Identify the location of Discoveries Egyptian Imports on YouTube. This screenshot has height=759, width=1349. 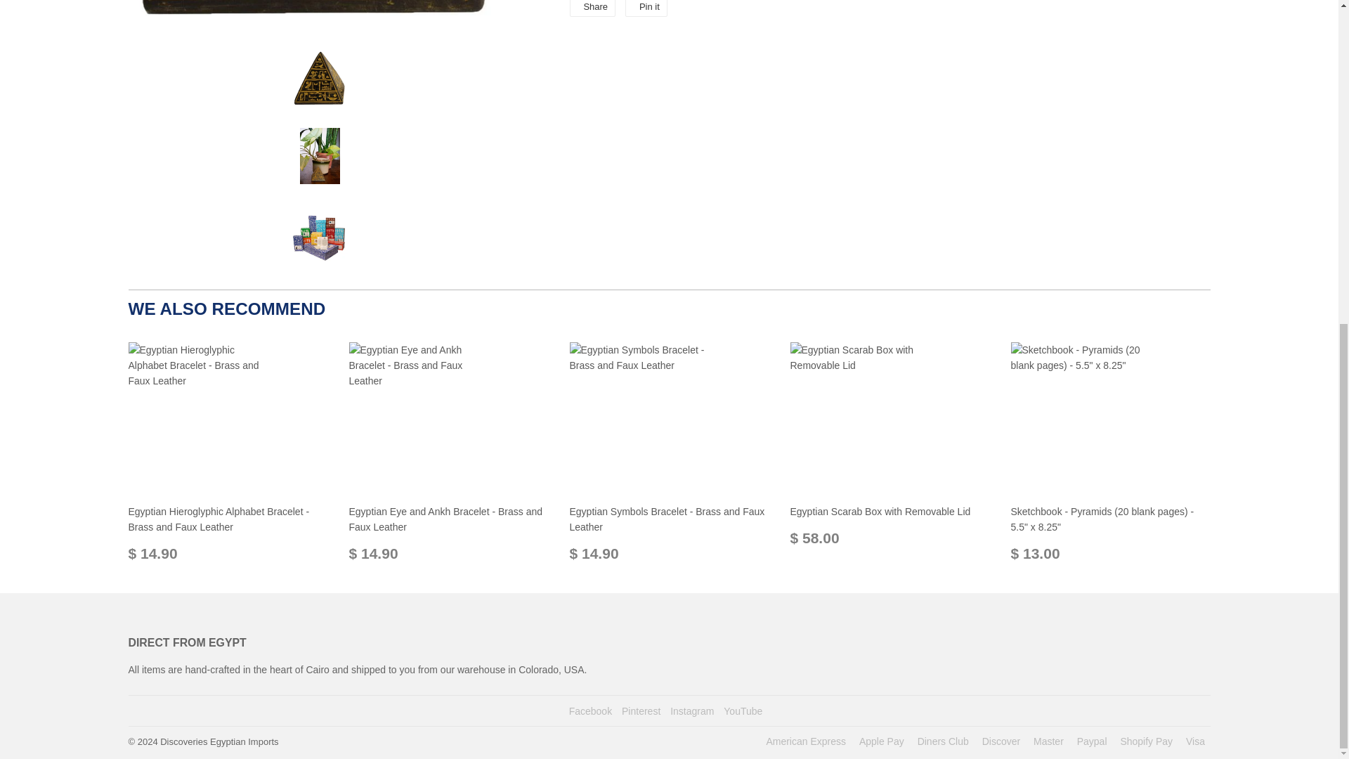
(742, 711).